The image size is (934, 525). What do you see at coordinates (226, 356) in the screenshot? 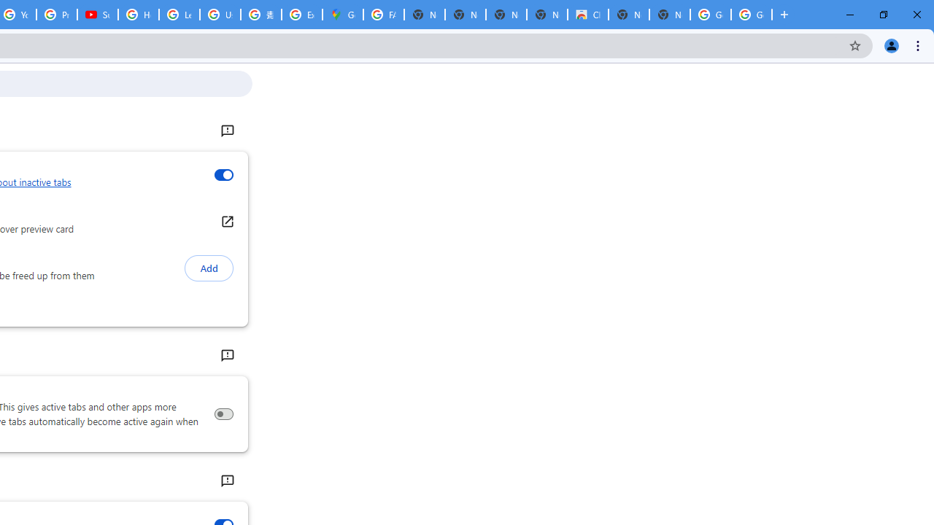
I see `Memory` at bounding box center [226, 356].